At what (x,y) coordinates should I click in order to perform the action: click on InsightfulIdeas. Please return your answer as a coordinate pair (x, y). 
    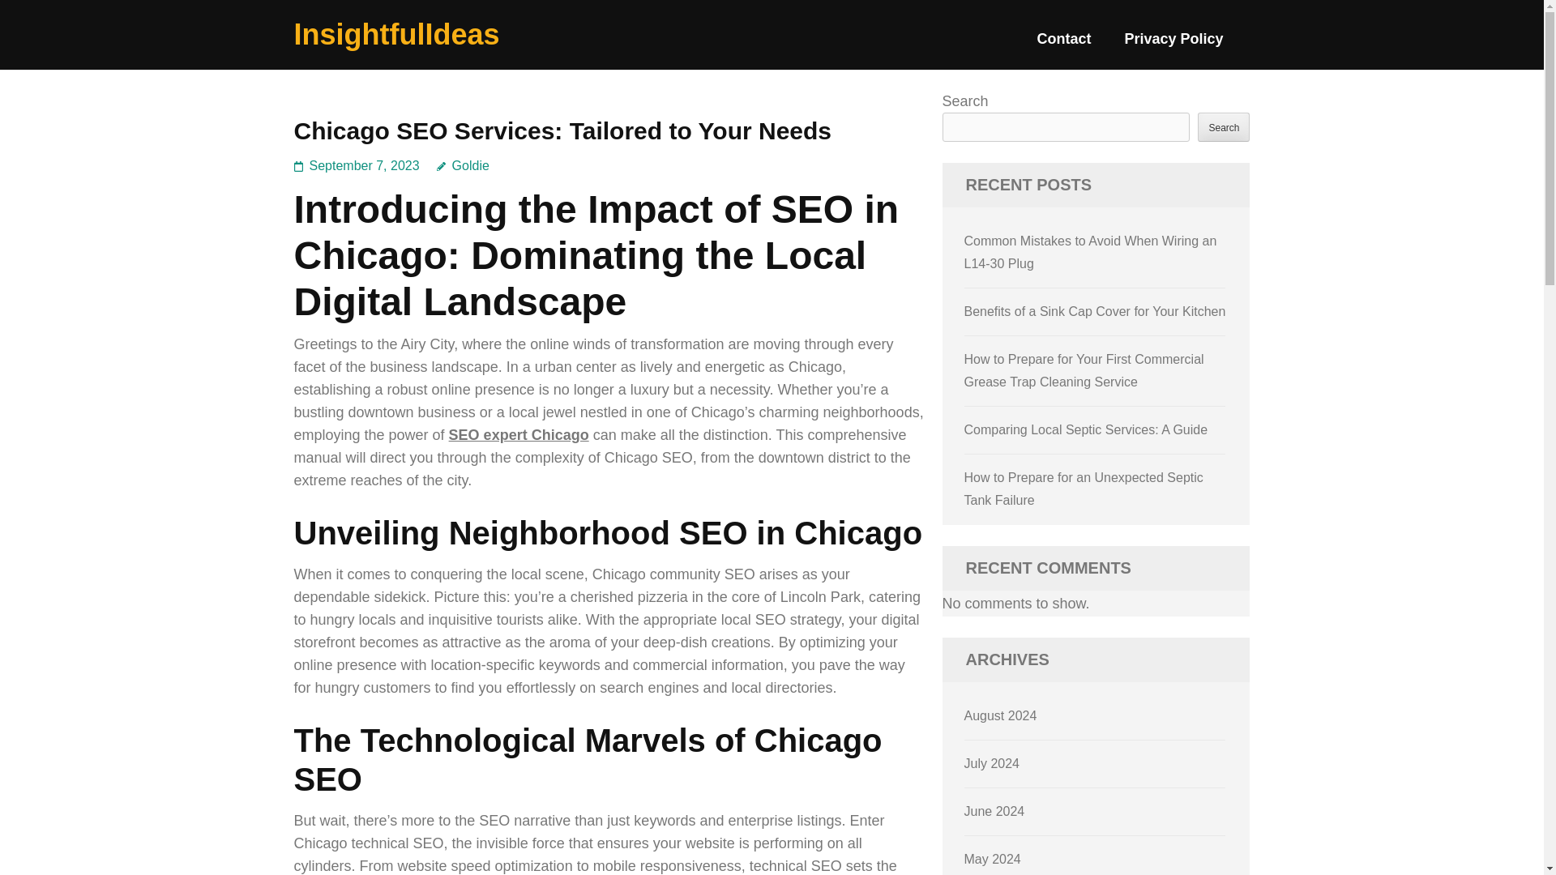
    Looking at the image, I should click on (396, 34).